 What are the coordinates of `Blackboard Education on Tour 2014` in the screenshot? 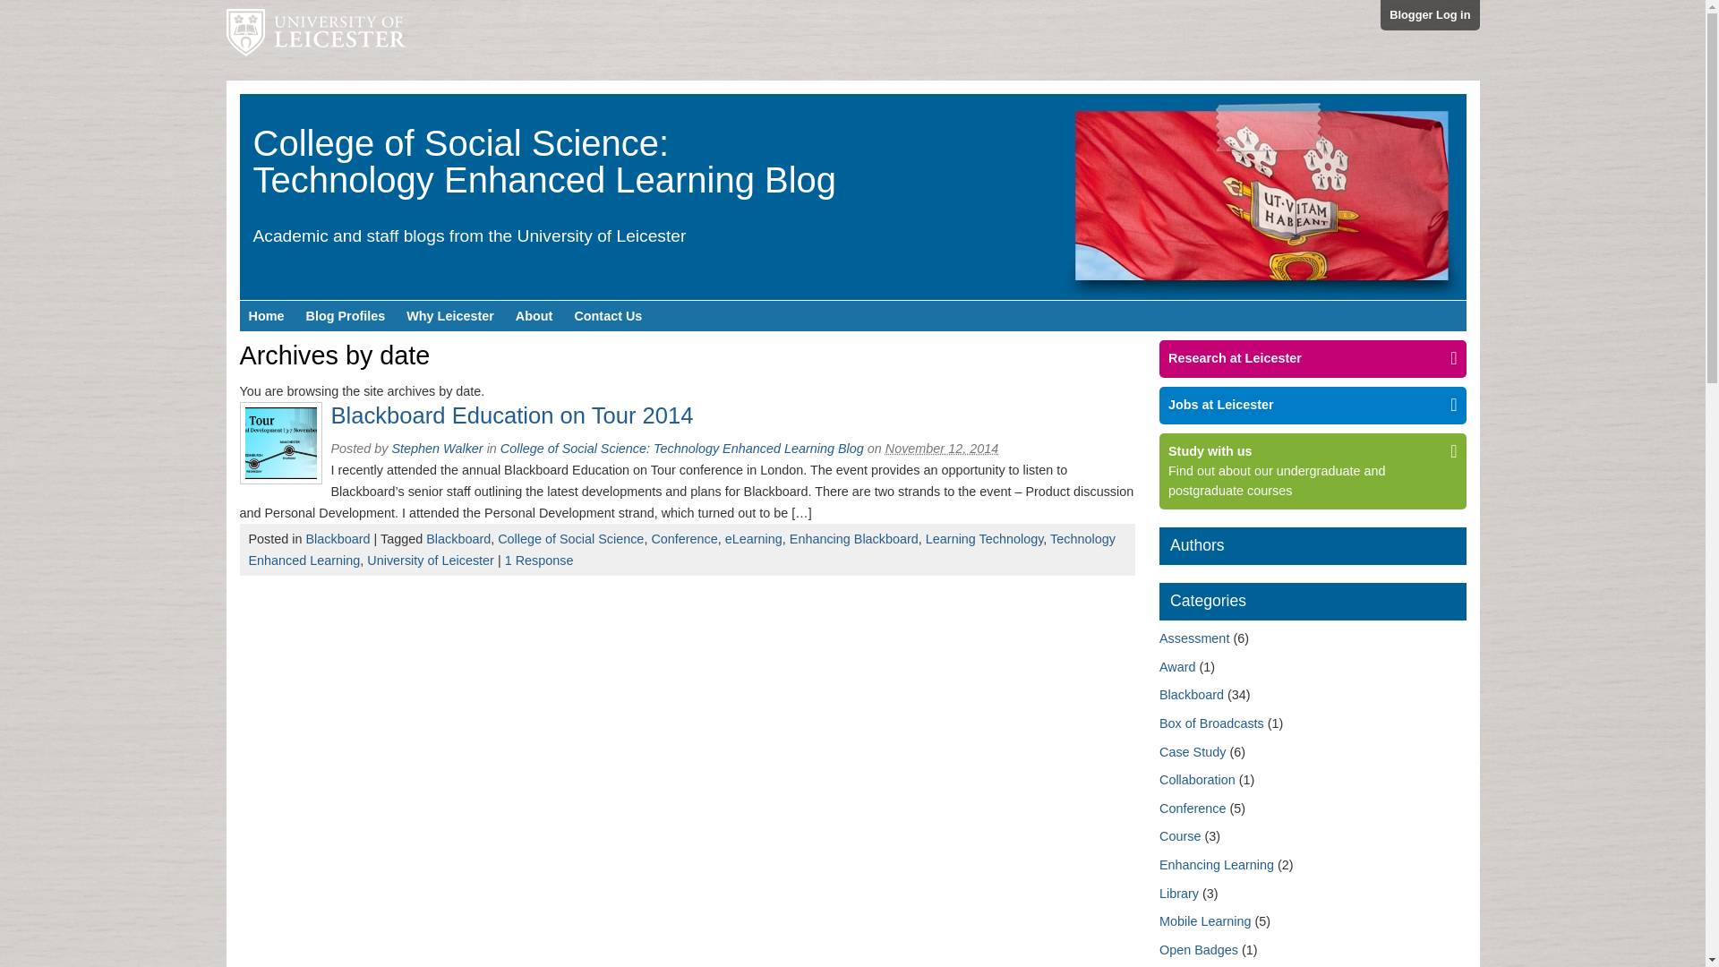 It's located at (512, 415).